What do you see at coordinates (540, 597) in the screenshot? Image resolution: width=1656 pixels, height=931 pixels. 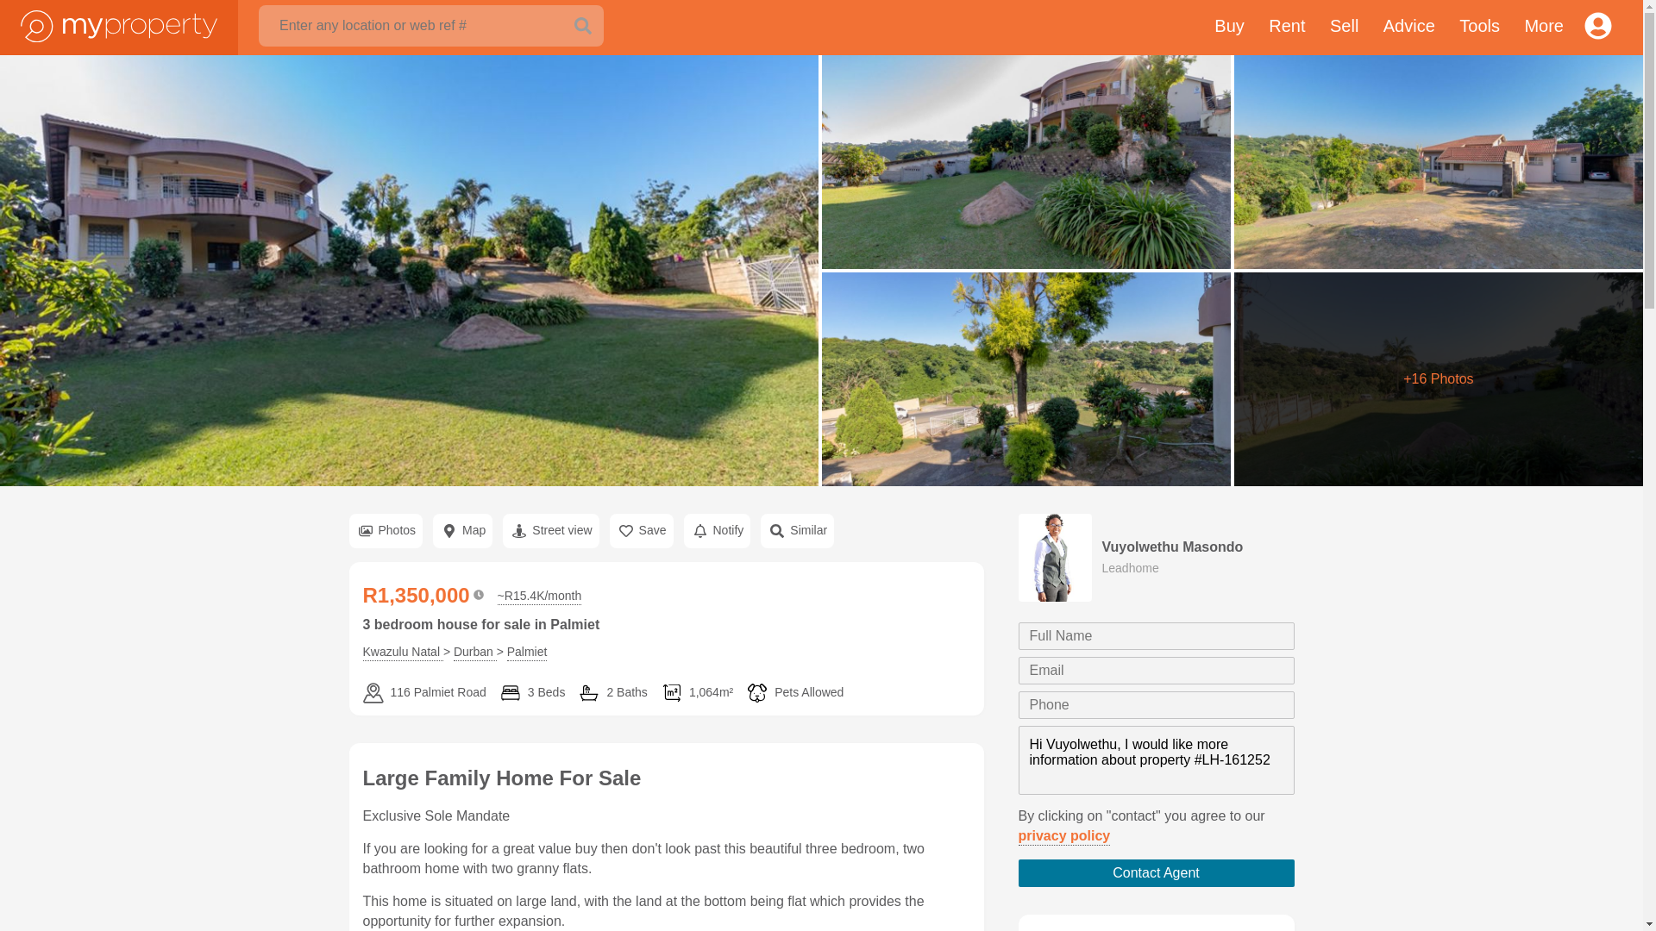 I see `Your estimated total monthly repayments, click for details` at bounding box center [540, 597].